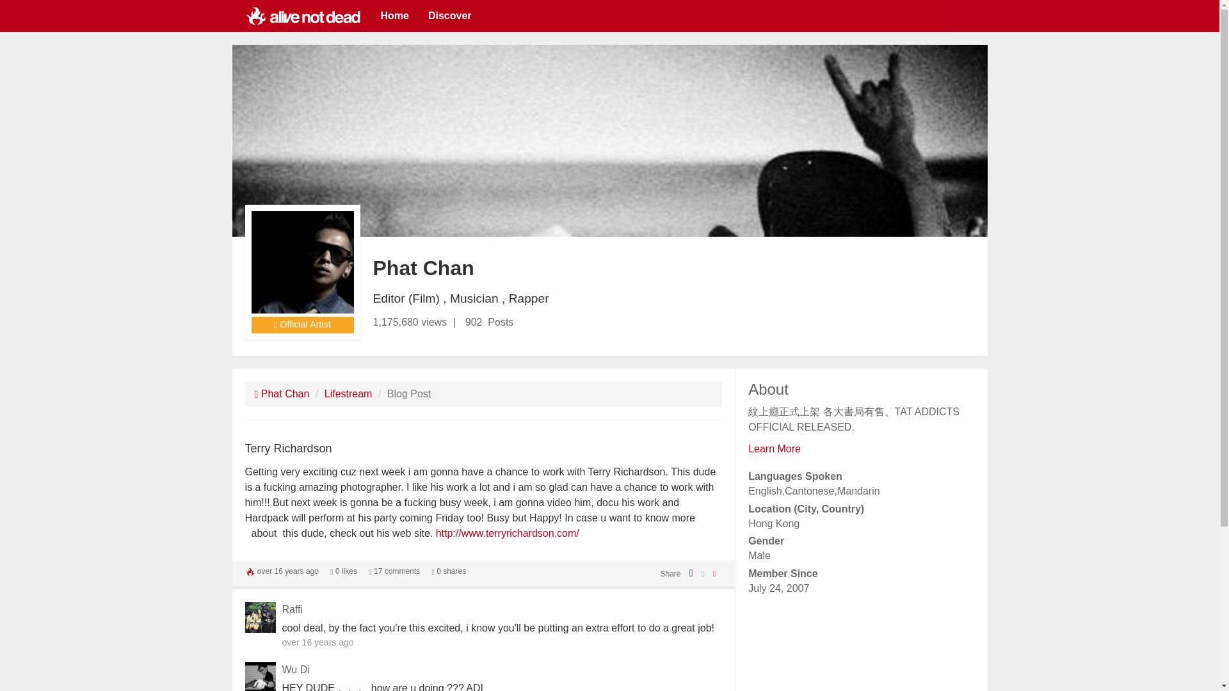 This screenshot has width=1229, height=691. What do you see at coordinates (394, 571) in the screenshot?
I see ` 17 comments` at bounding box center [394, 571].